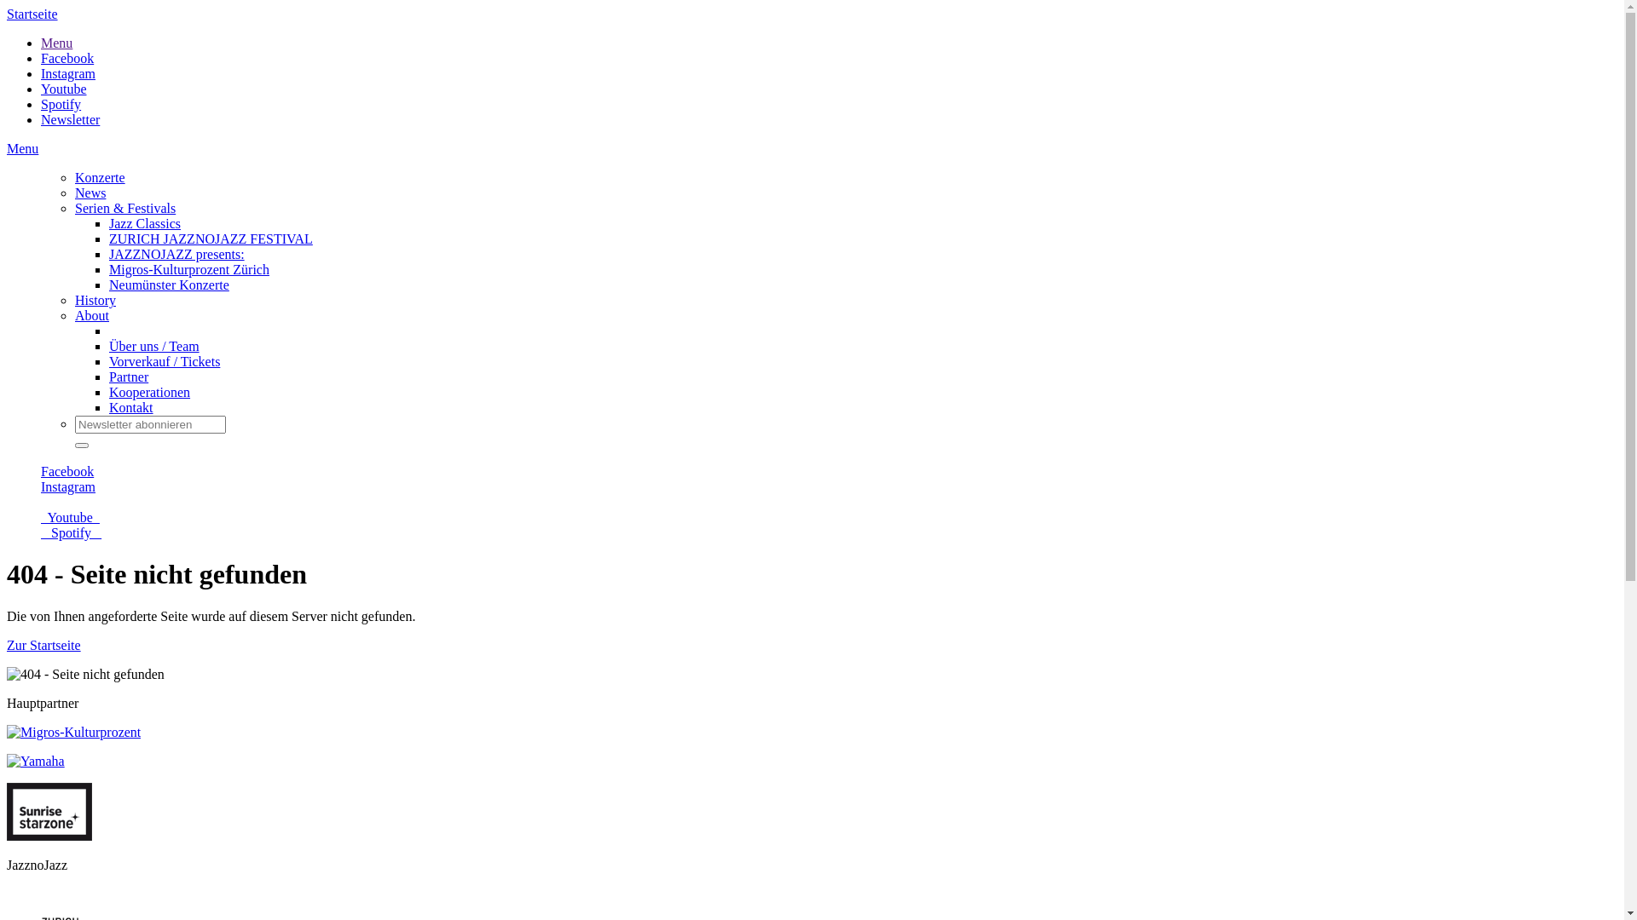 The width and height of the screenshot is (1637, 920). I want to click on Startseite, so click(32, 14).